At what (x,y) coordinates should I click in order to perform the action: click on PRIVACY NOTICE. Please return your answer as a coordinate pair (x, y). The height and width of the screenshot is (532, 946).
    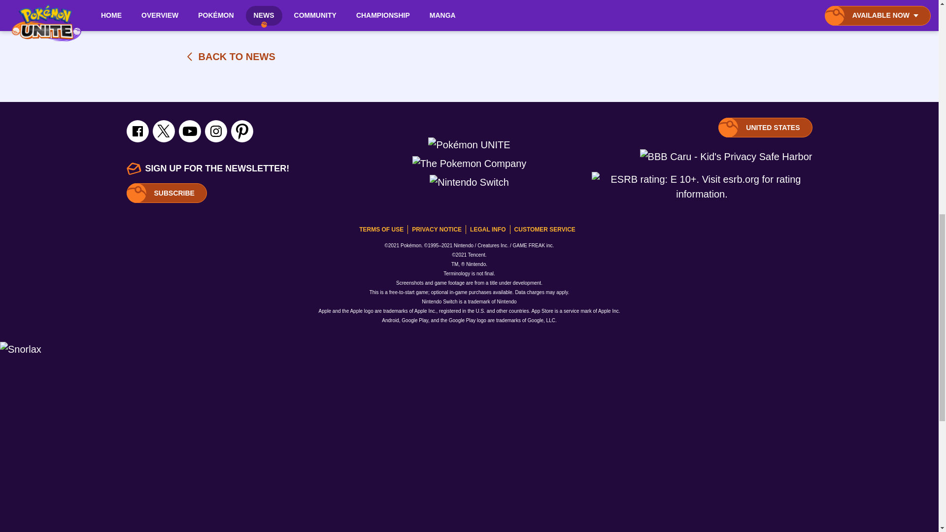
    Looking at the image, I should click on (765, 127).